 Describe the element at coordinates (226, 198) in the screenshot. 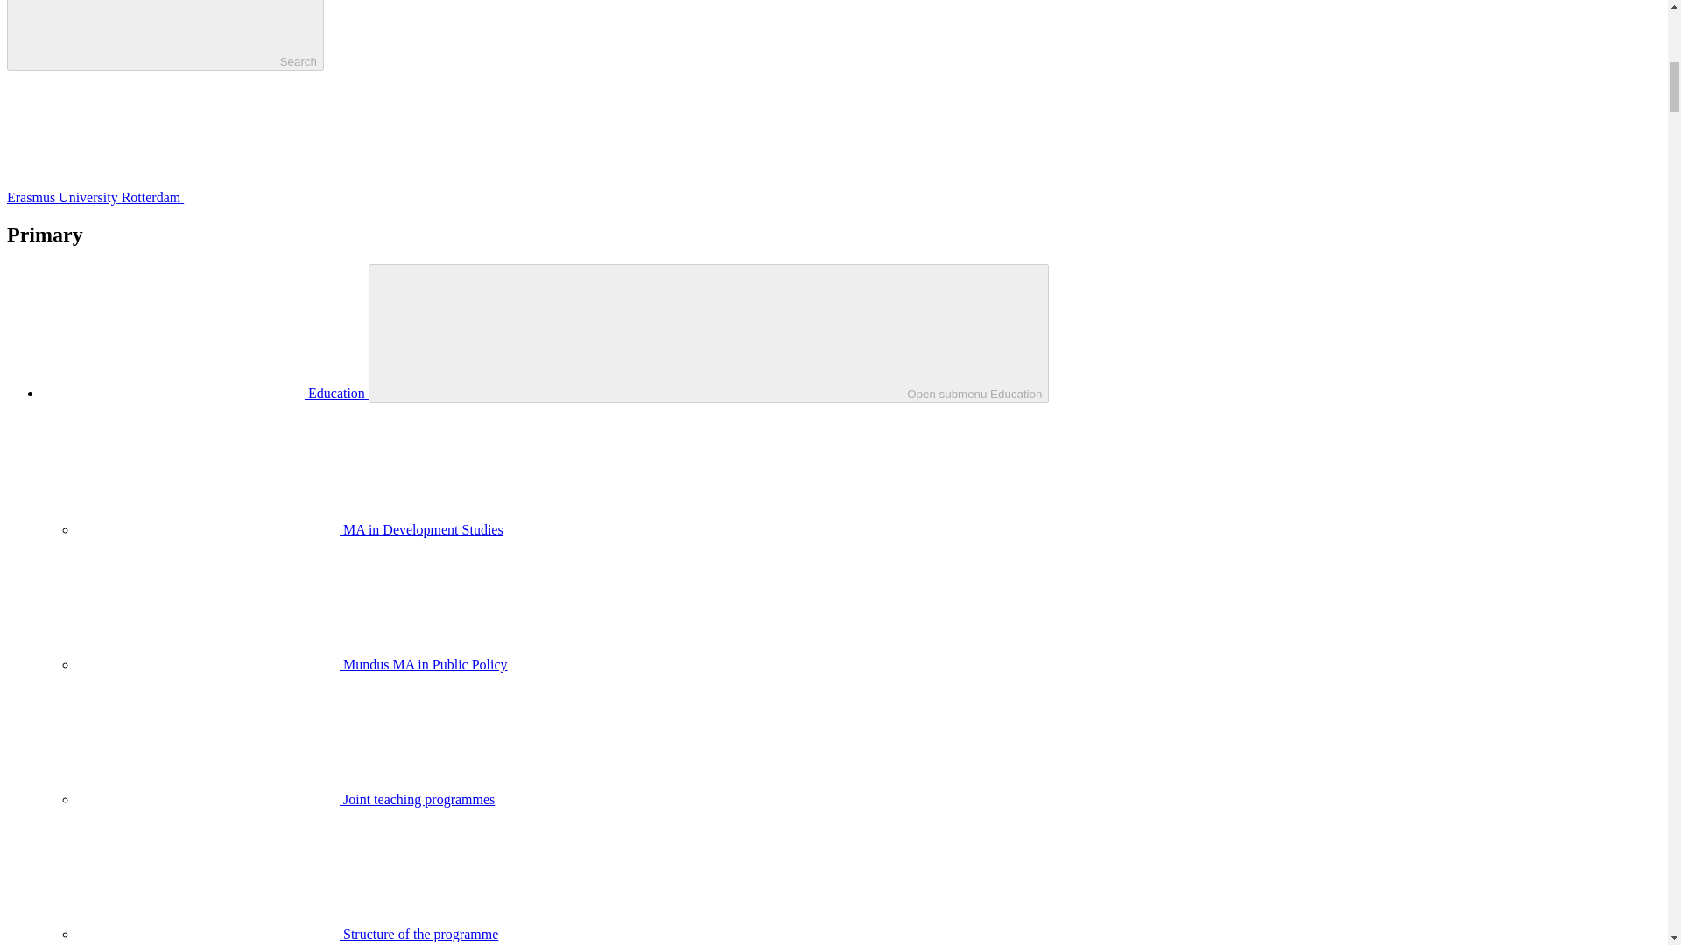

I see `Erasmus University Rotterdam` at that location.